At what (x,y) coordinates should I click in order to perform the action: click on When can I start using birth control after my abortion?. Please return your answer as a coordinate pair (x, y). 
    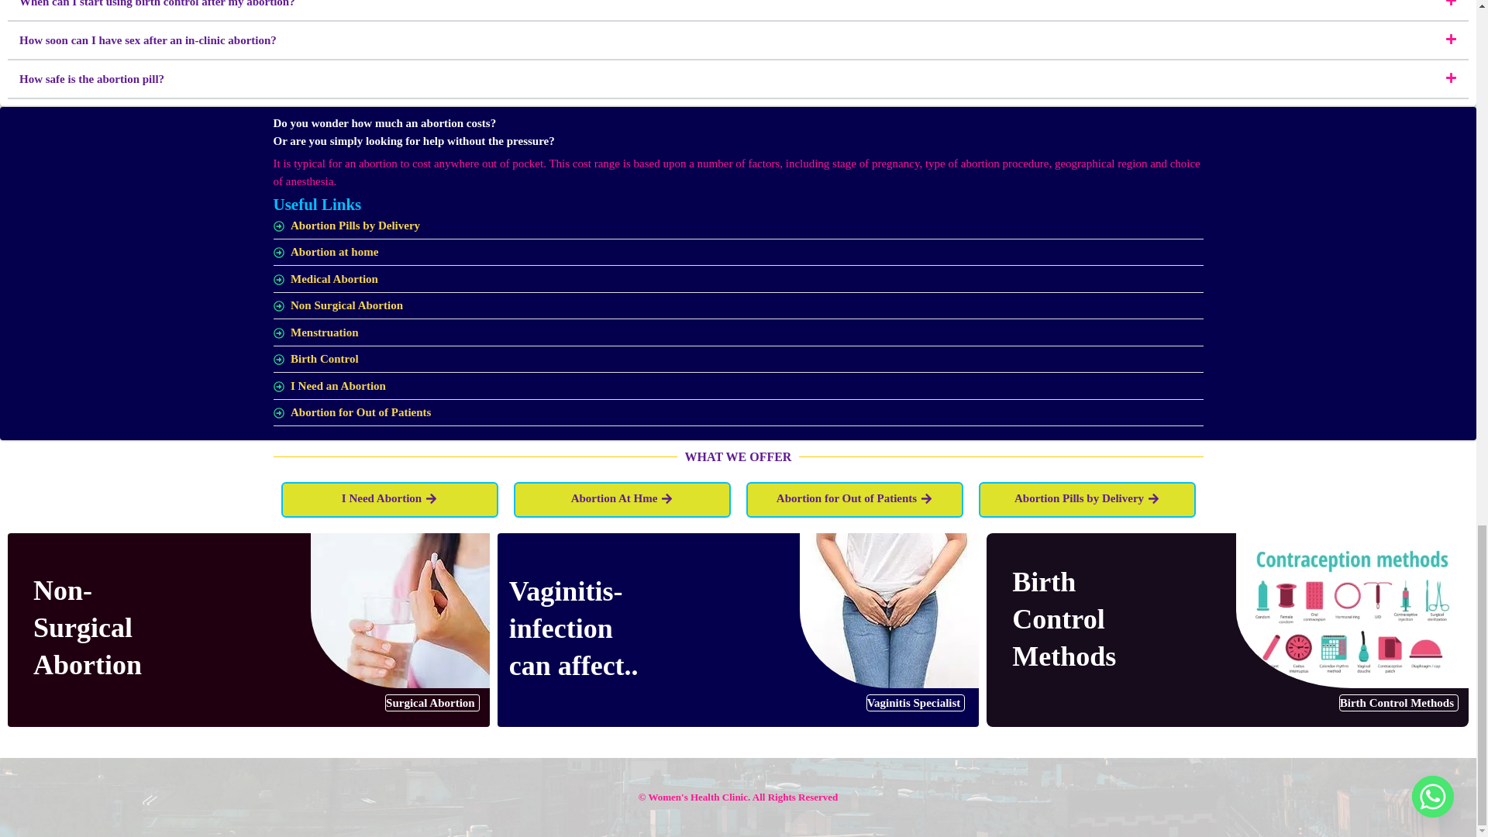
    Looking at the image, I should click on (157, 3).